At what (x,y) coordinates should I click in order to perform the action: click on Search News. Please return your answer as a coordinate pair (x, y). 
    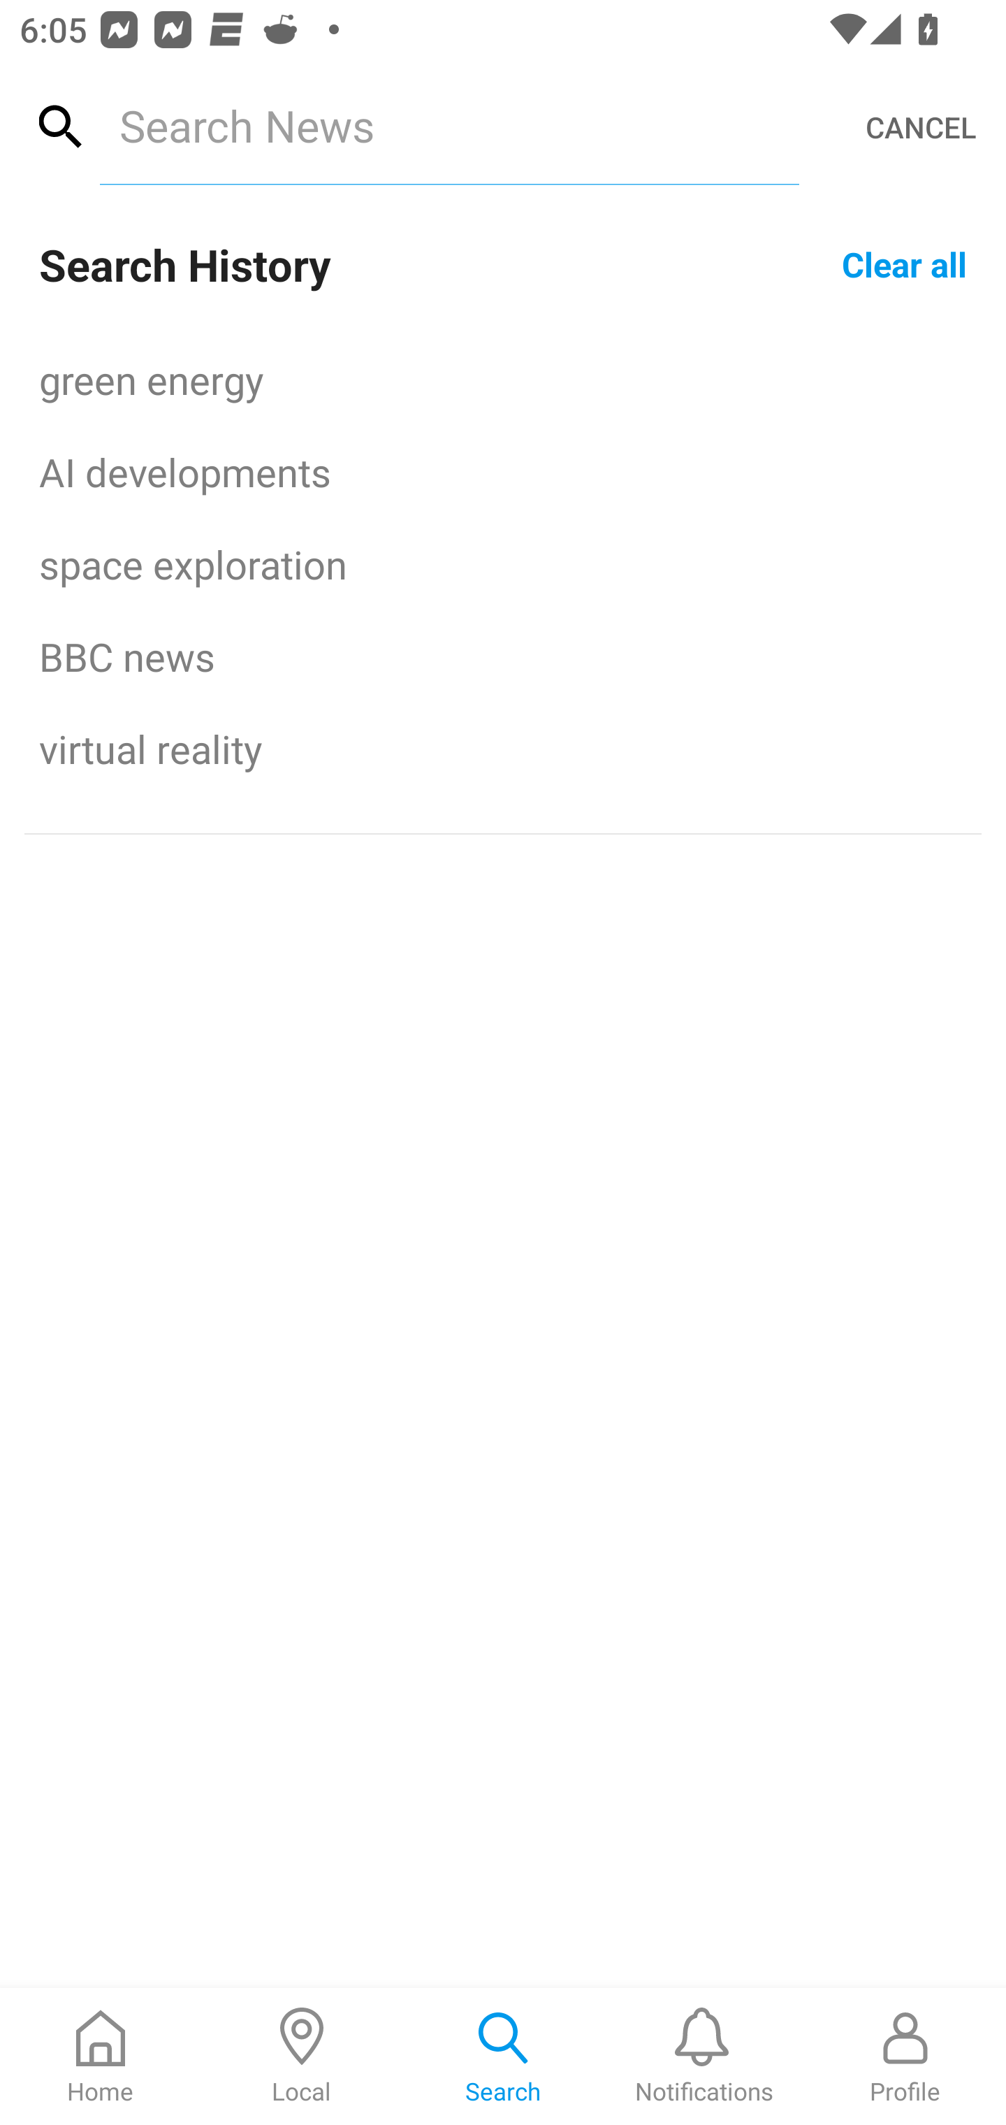
    Looking at the image, I should click on (449, 125).